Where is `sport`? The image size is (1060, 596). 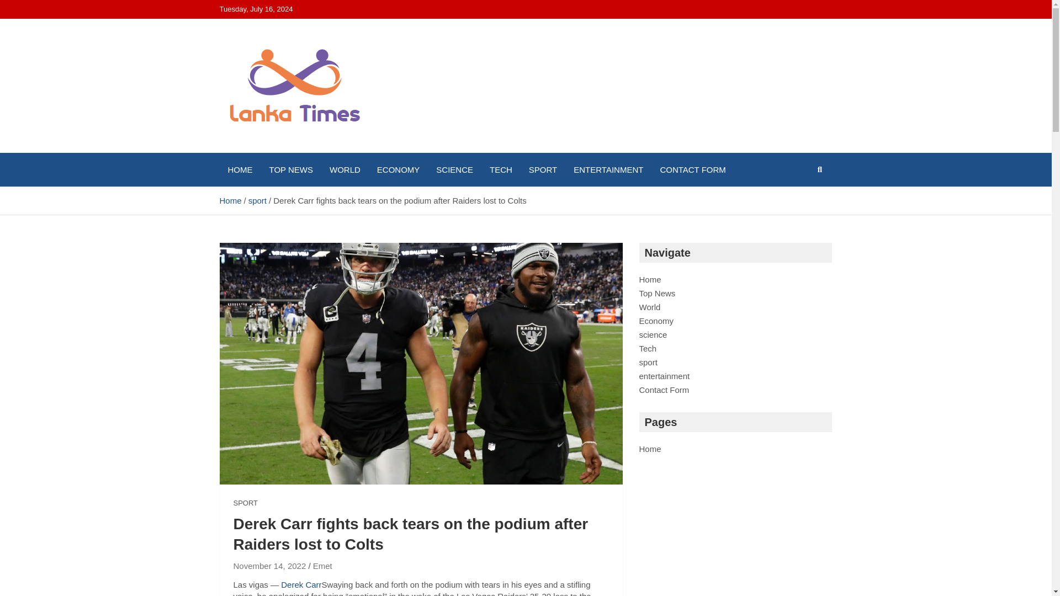
sport is located at coordinates (257, 200).